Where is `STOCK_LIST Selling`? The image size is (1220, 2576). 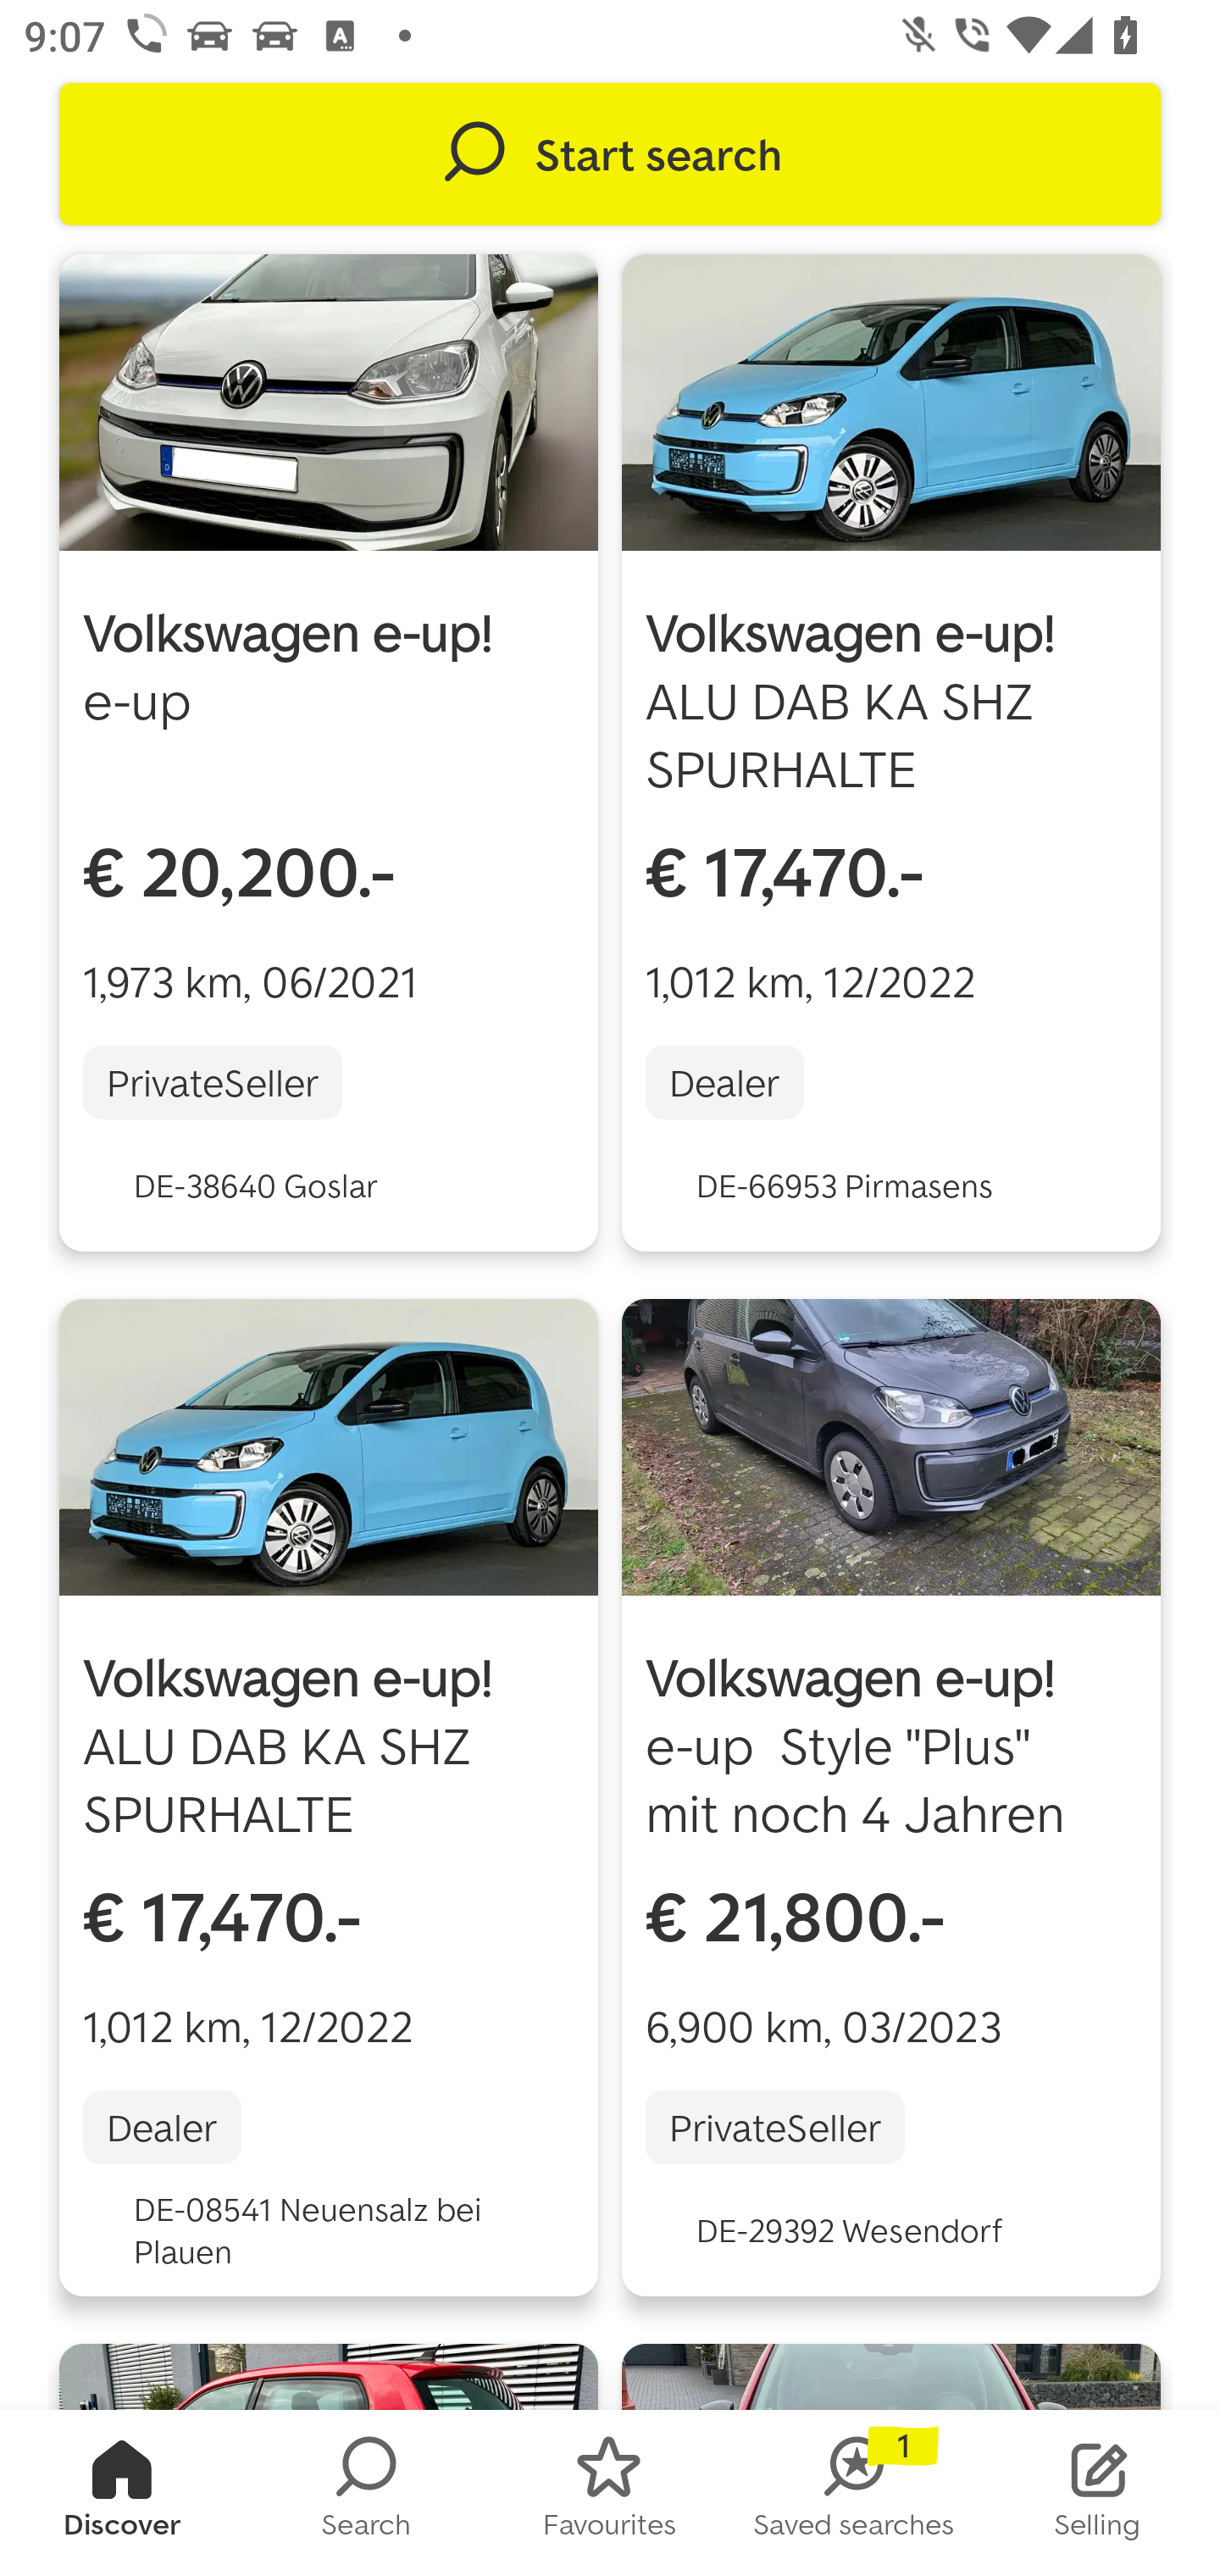 STOCK_LIST Selling is located at coordinates (1098, 2493).